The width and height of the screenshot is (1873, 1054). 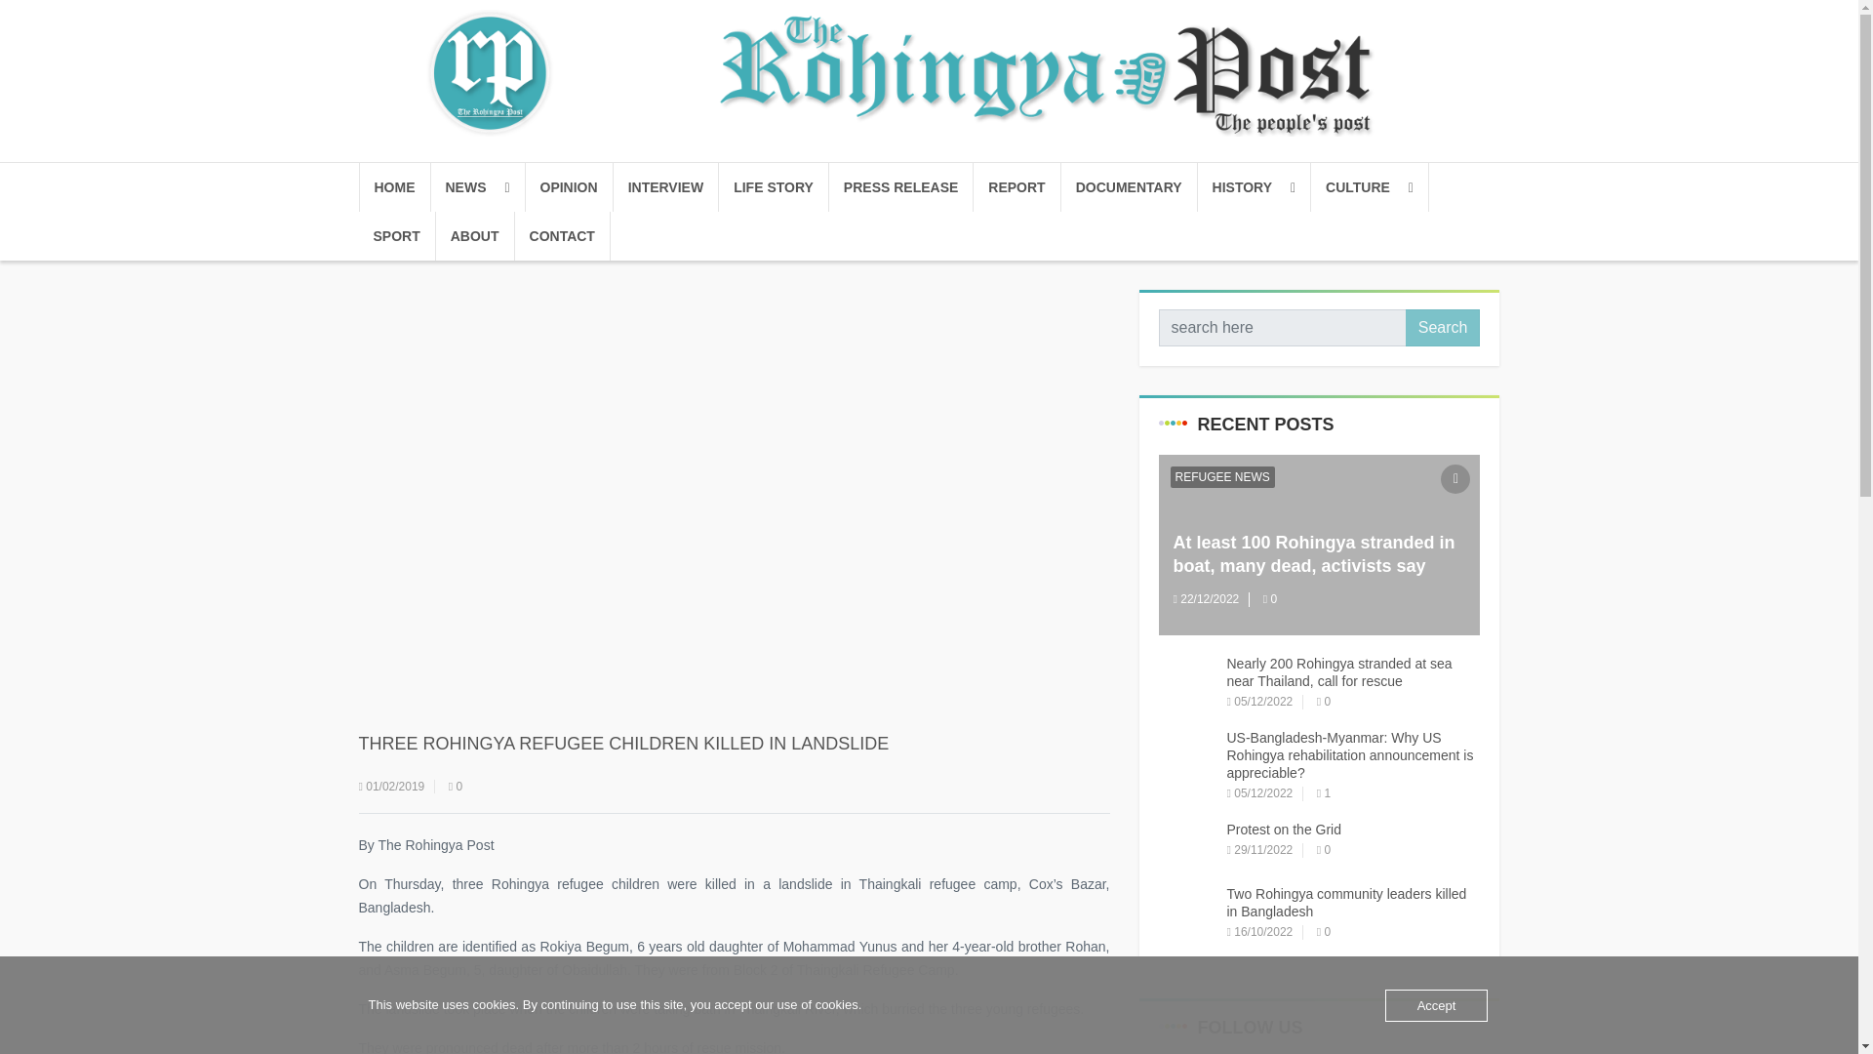 What do you see at coordinates (394, 187) in the screenshot?
I see `HOME` at bounding box center [394, 187].